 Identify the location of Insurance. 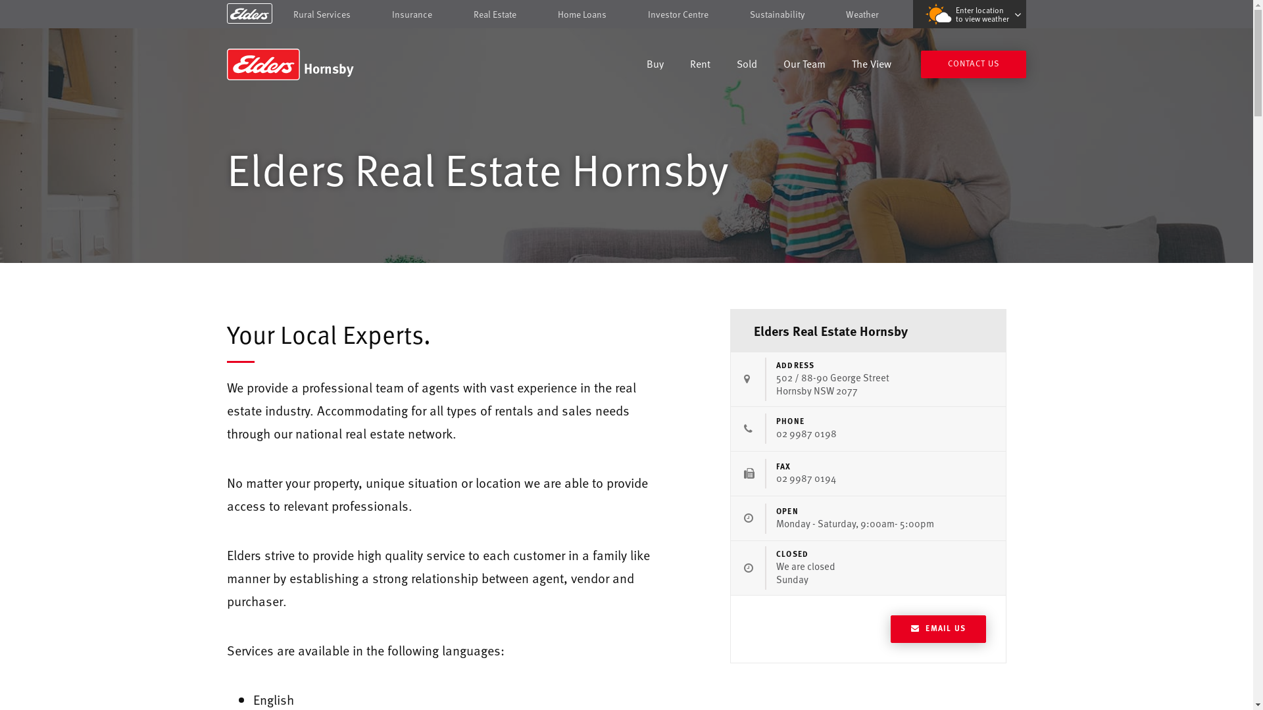
(412, 14).